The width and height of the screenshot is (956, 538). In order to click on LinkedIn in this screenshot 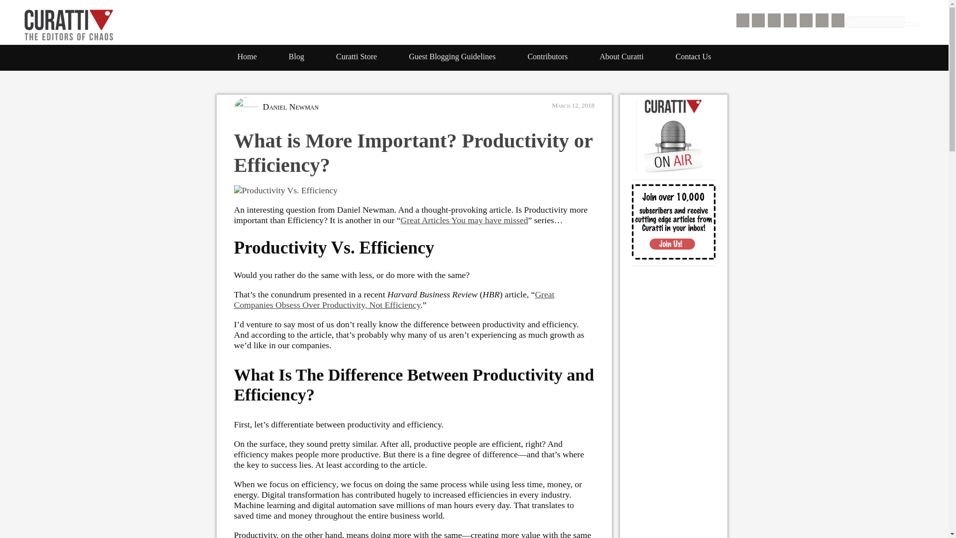, I will do `click(822, 20)`.